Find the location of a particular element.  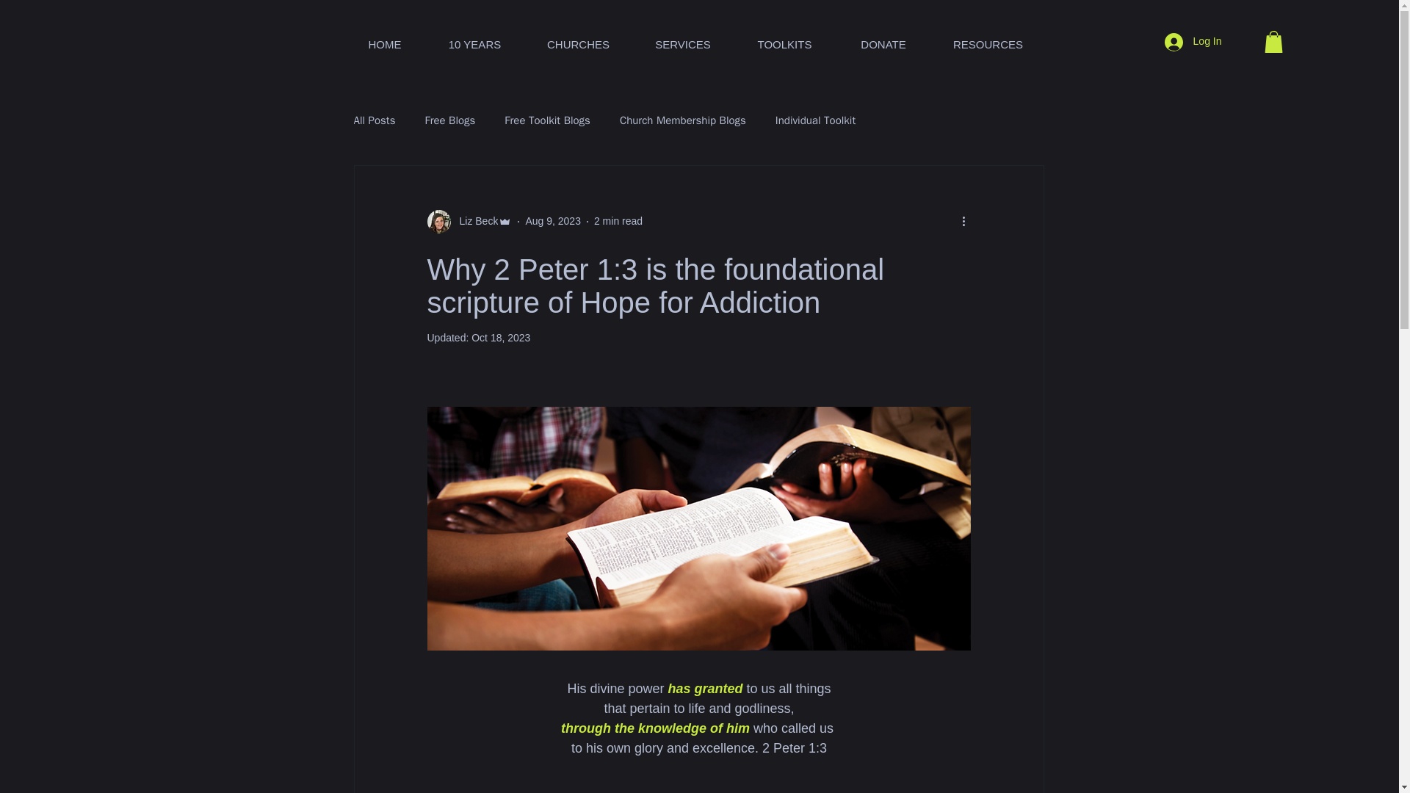

2 min read is located at coordinates (618, 220).